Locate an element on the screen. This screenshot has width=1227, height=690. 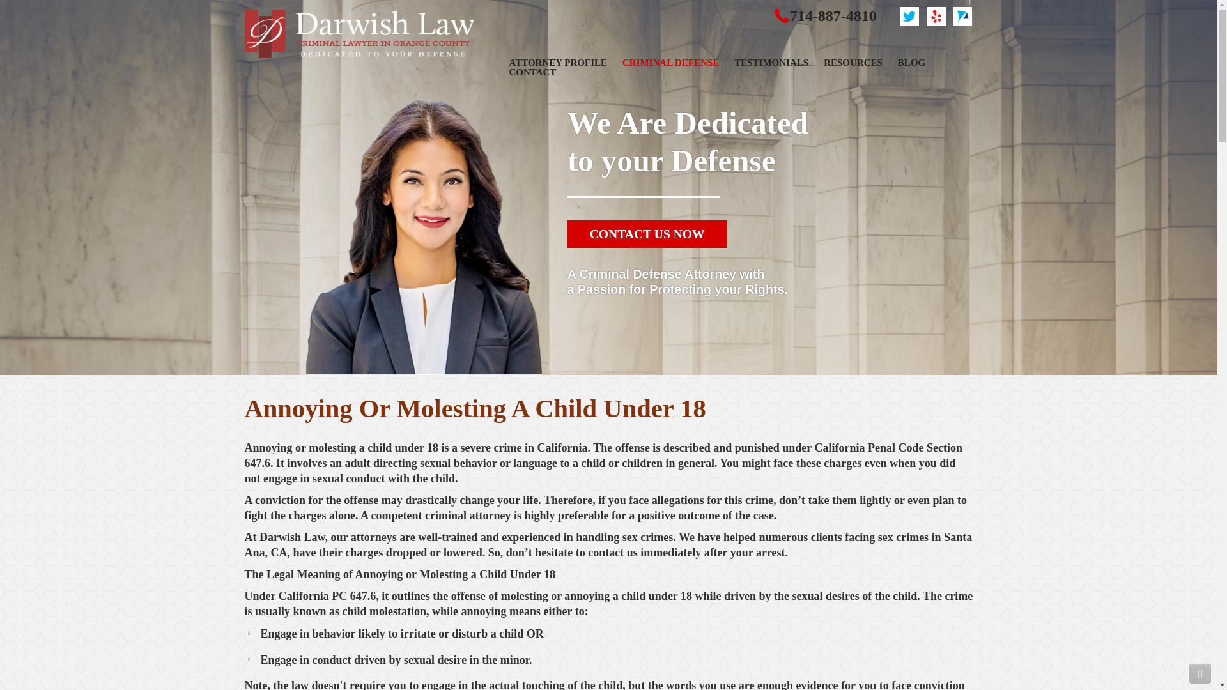
CRIMINAL DEFENSE is located at coordinates (670, 63).